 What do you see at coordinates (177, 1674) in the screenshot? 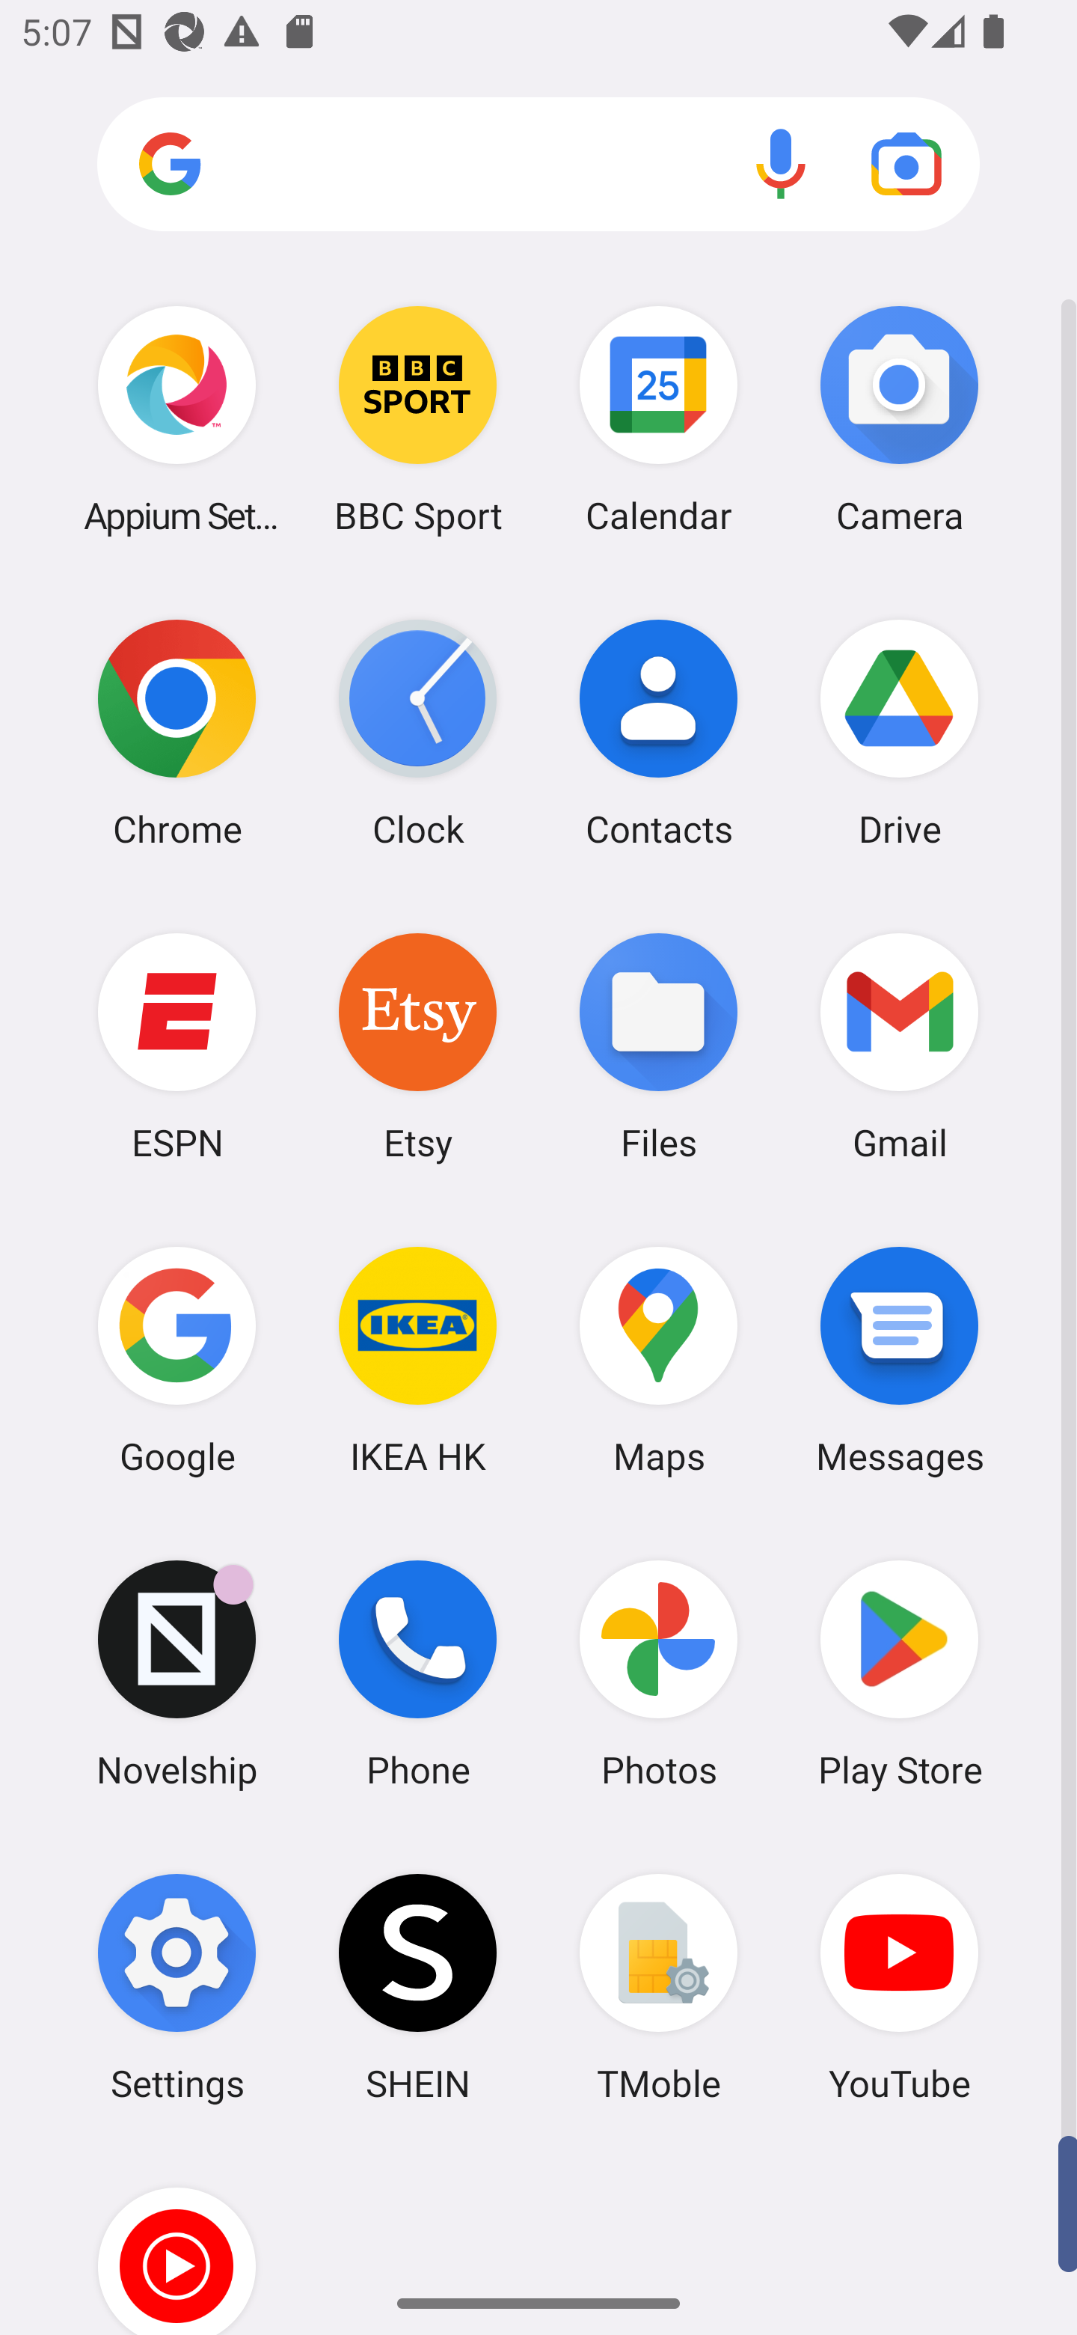
I see `Novelship Novelship has 1 notification` at bounding box center [177, 1674].